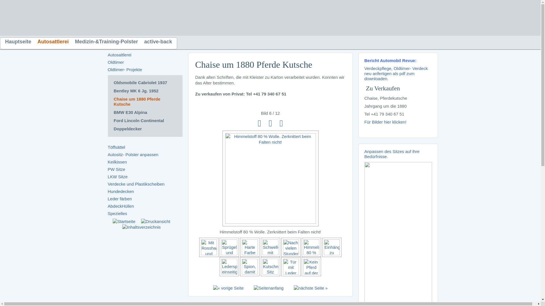 This screenshot has height=306, width=545. I want to click on Bentley MK 6 Jg. 1952, so click(136, 91).